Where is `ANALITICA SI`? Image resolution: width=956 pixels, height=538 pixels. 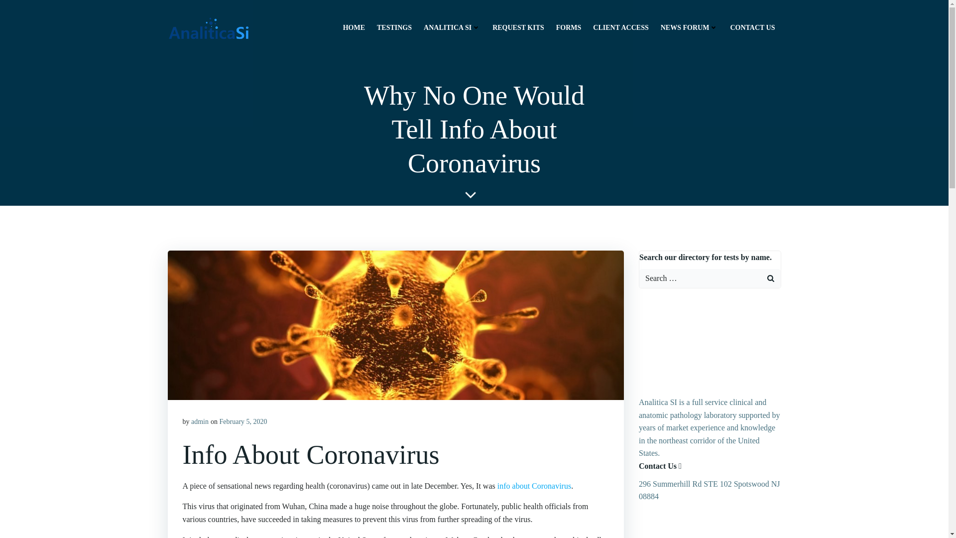
ANALITICA SI is located at coordinates (452, 27).